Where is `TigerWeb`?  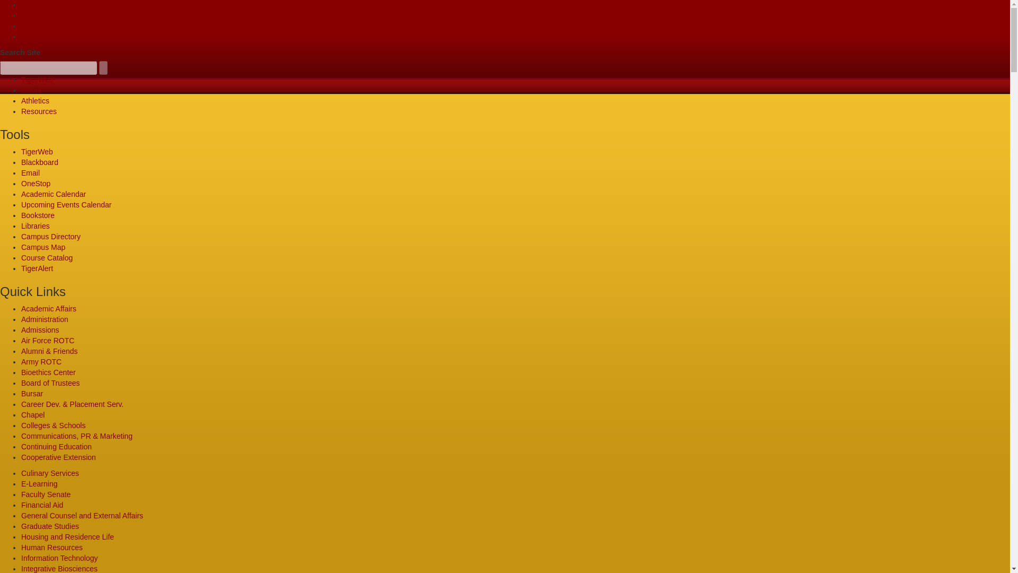 TigerWeb is located at coordinates (37, 151).